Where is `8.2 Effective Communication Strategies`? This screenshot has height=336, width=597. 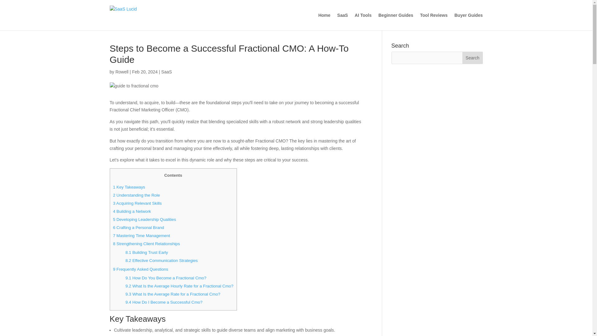 8.2 Effective Communication Strategies is located at coordinates (161, 260).